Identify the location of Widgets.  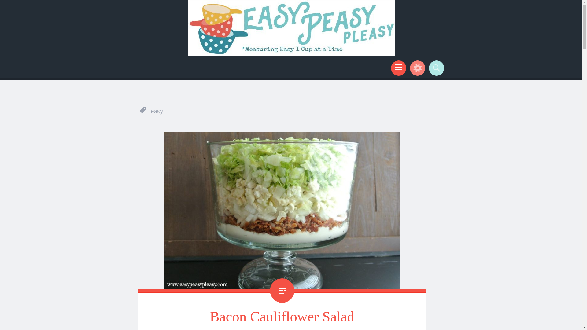
(416, 68).